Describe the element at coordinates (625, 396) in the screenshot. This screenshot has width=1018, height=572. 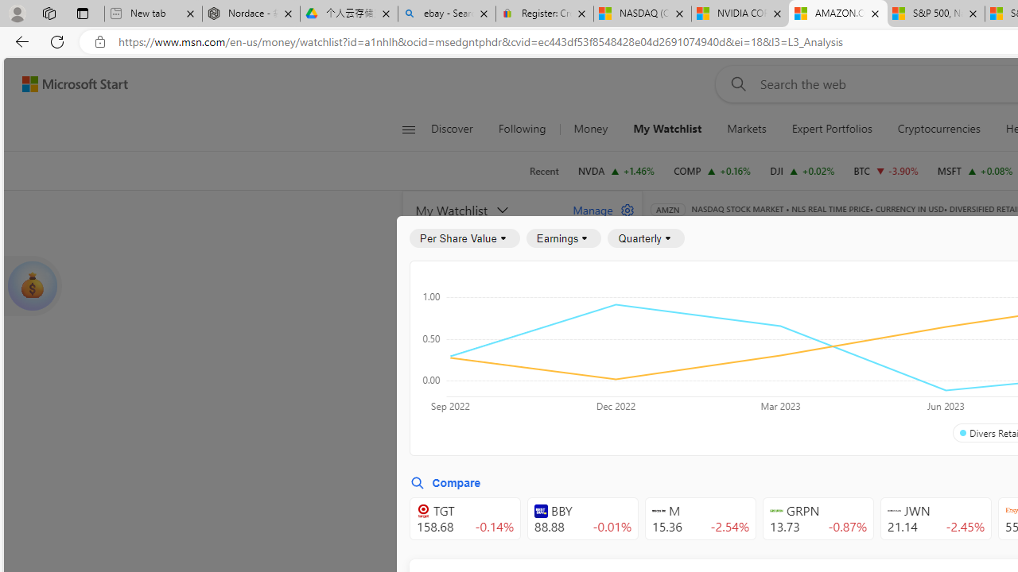
I see `remove from your watchlist` at that location.